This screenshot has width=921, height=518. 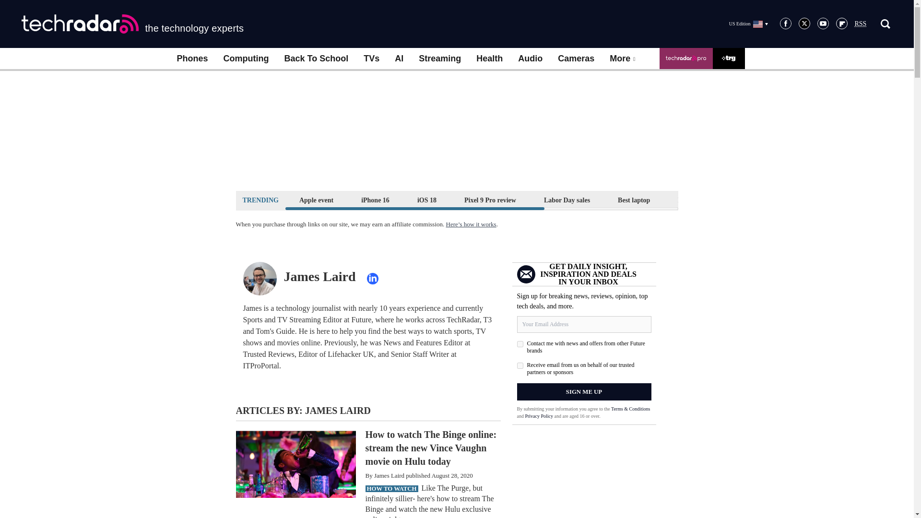 What do you see at coordinates (132, 24) in the screenshot?
I see `the technology experts` at bounding box center [132, 24].